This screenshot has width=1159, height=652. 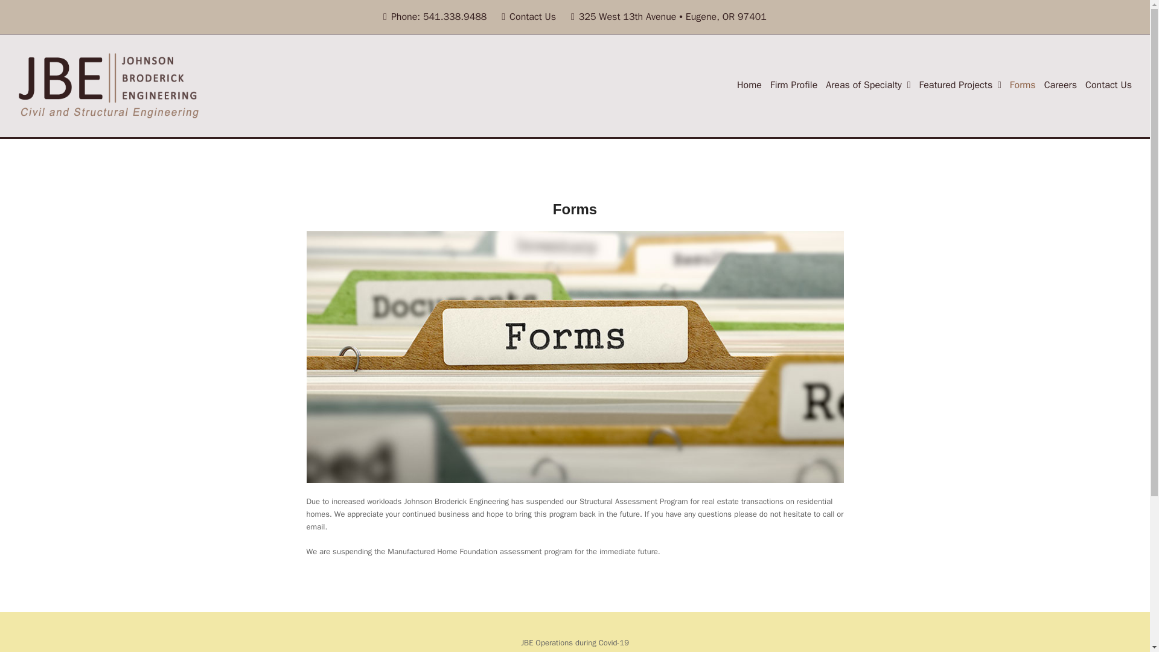 What do you see at coordinates (793, 86) in the screenshot?
I see `Firm Profile` at bounding box center [793, 86].